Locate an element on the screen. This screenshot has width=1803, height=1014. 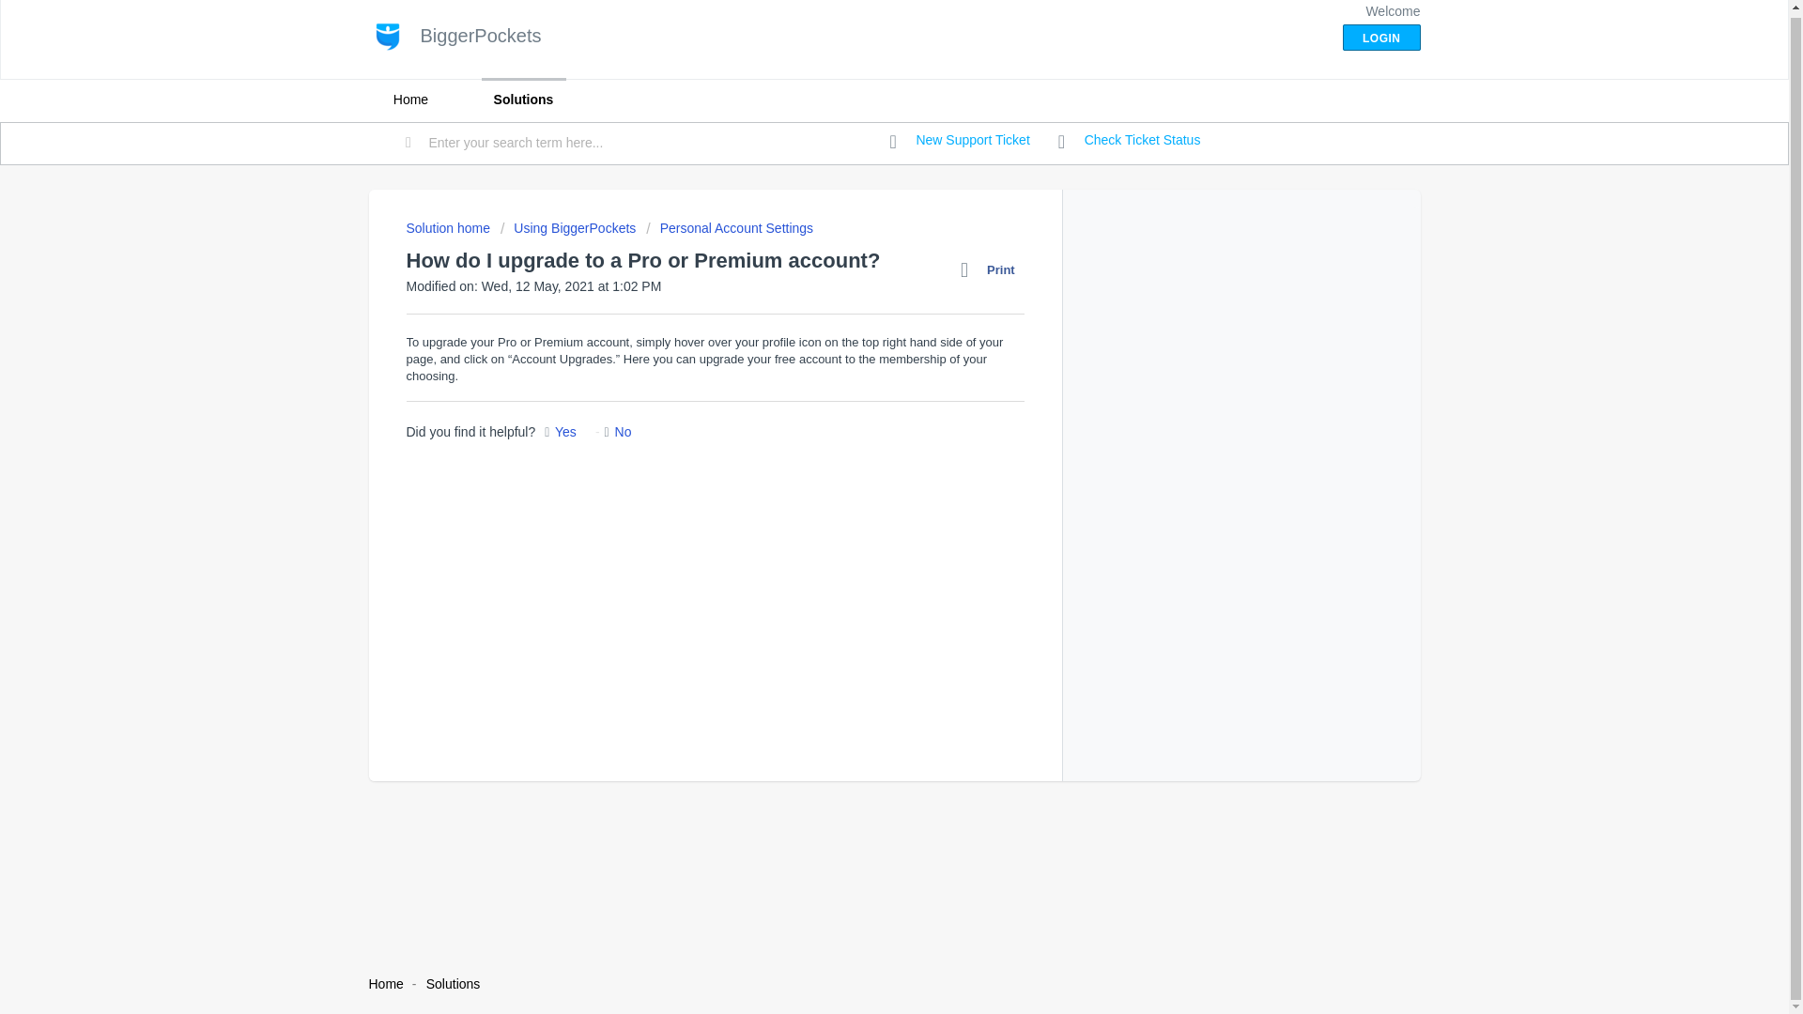
Print this Article is located at coordinates (992, 270).